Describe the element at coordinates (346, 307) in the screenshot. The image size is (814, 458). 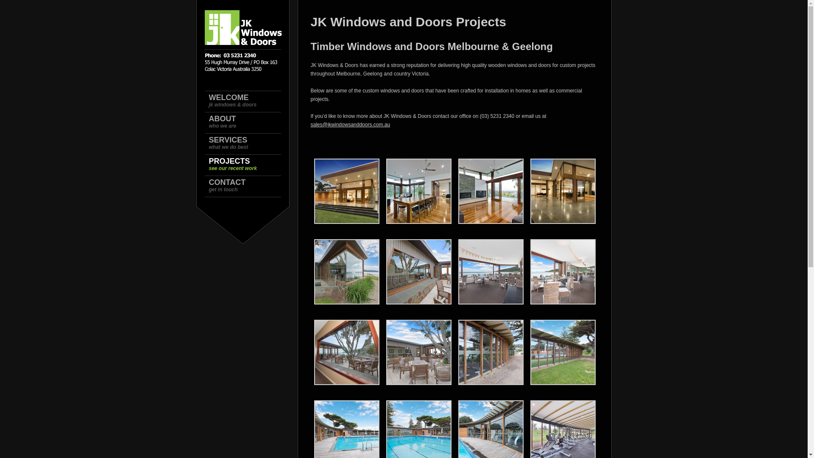
I see `Lorne Pool & Cafe` at that location.